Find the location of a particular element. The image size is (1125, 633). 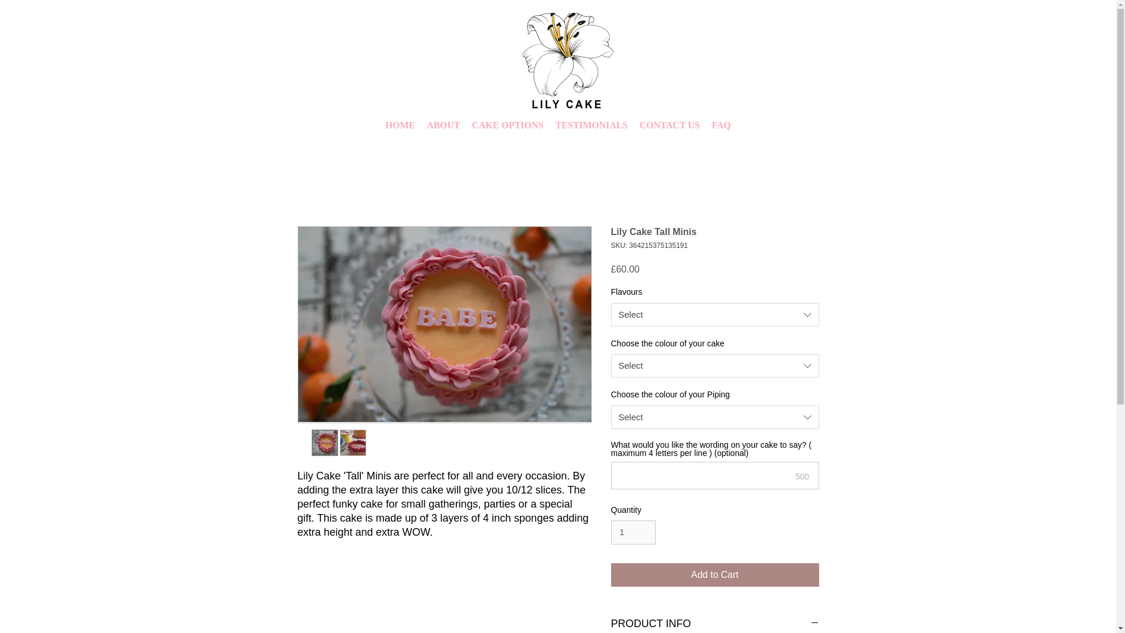

TESTIMONIALS is located at coordinates (591, 125).